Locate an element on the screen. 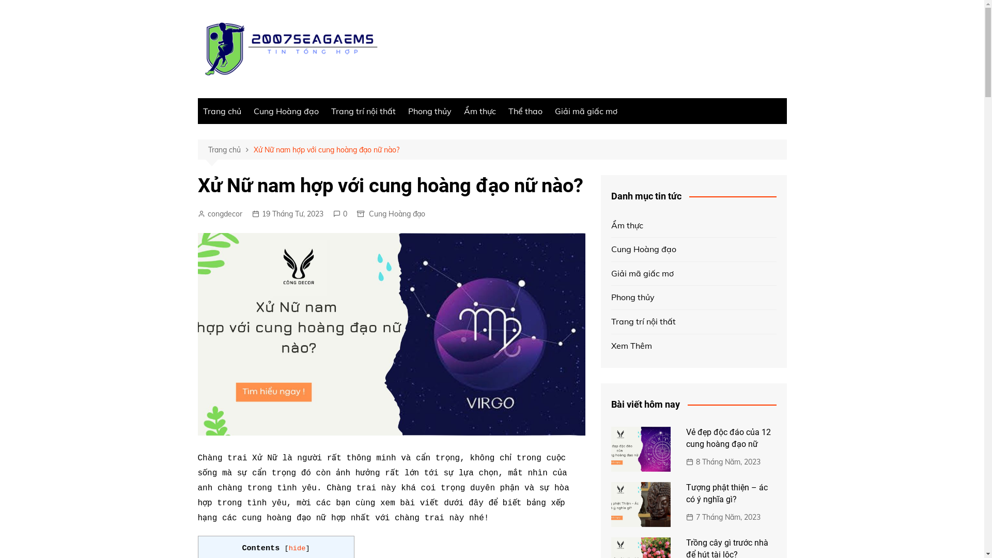 Image resolution: width=992 pixels, height=558 pixels. 0 is located at coordinates (340, 214).